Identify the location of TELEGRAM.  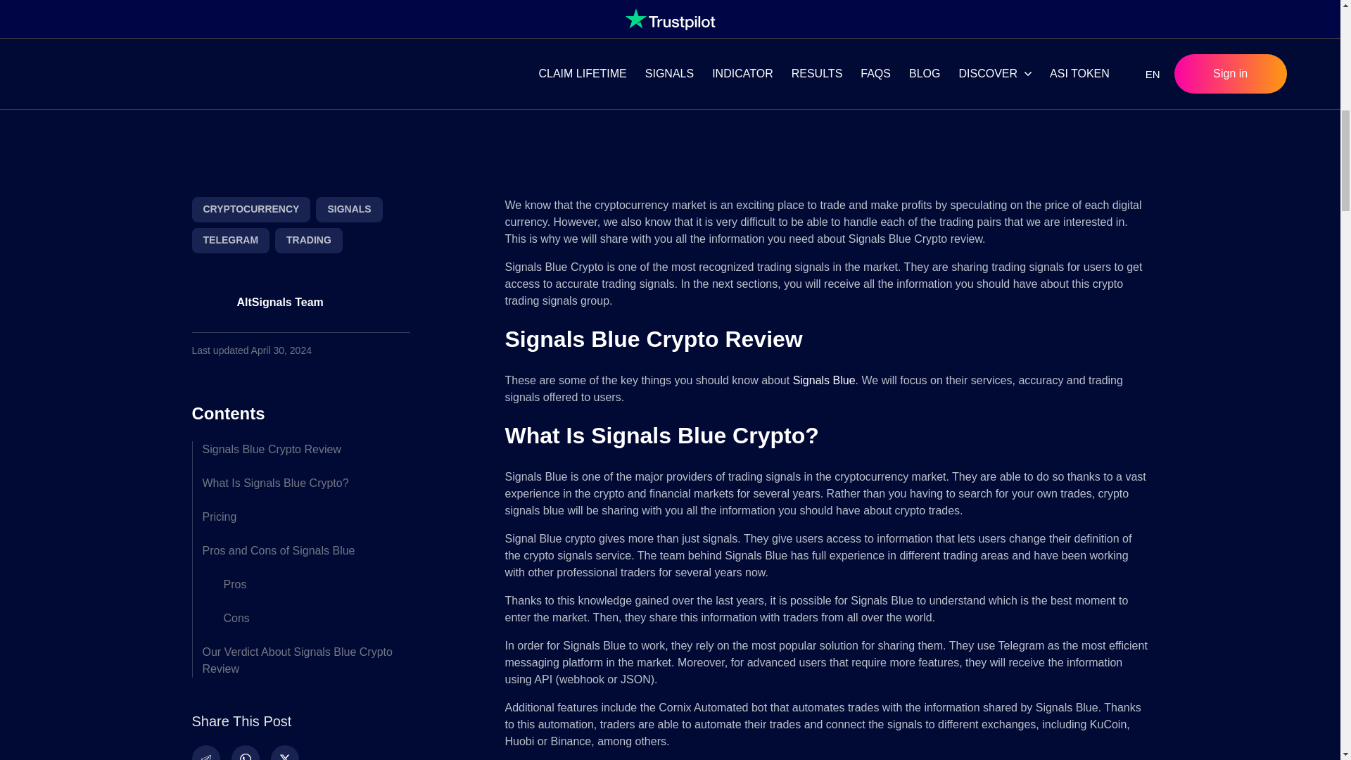
(230, 241).